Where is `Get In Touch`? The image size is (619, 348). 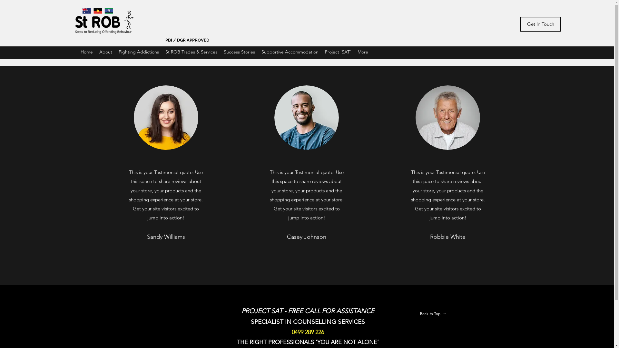 Get In Touch is located at coordinates (540, 24).